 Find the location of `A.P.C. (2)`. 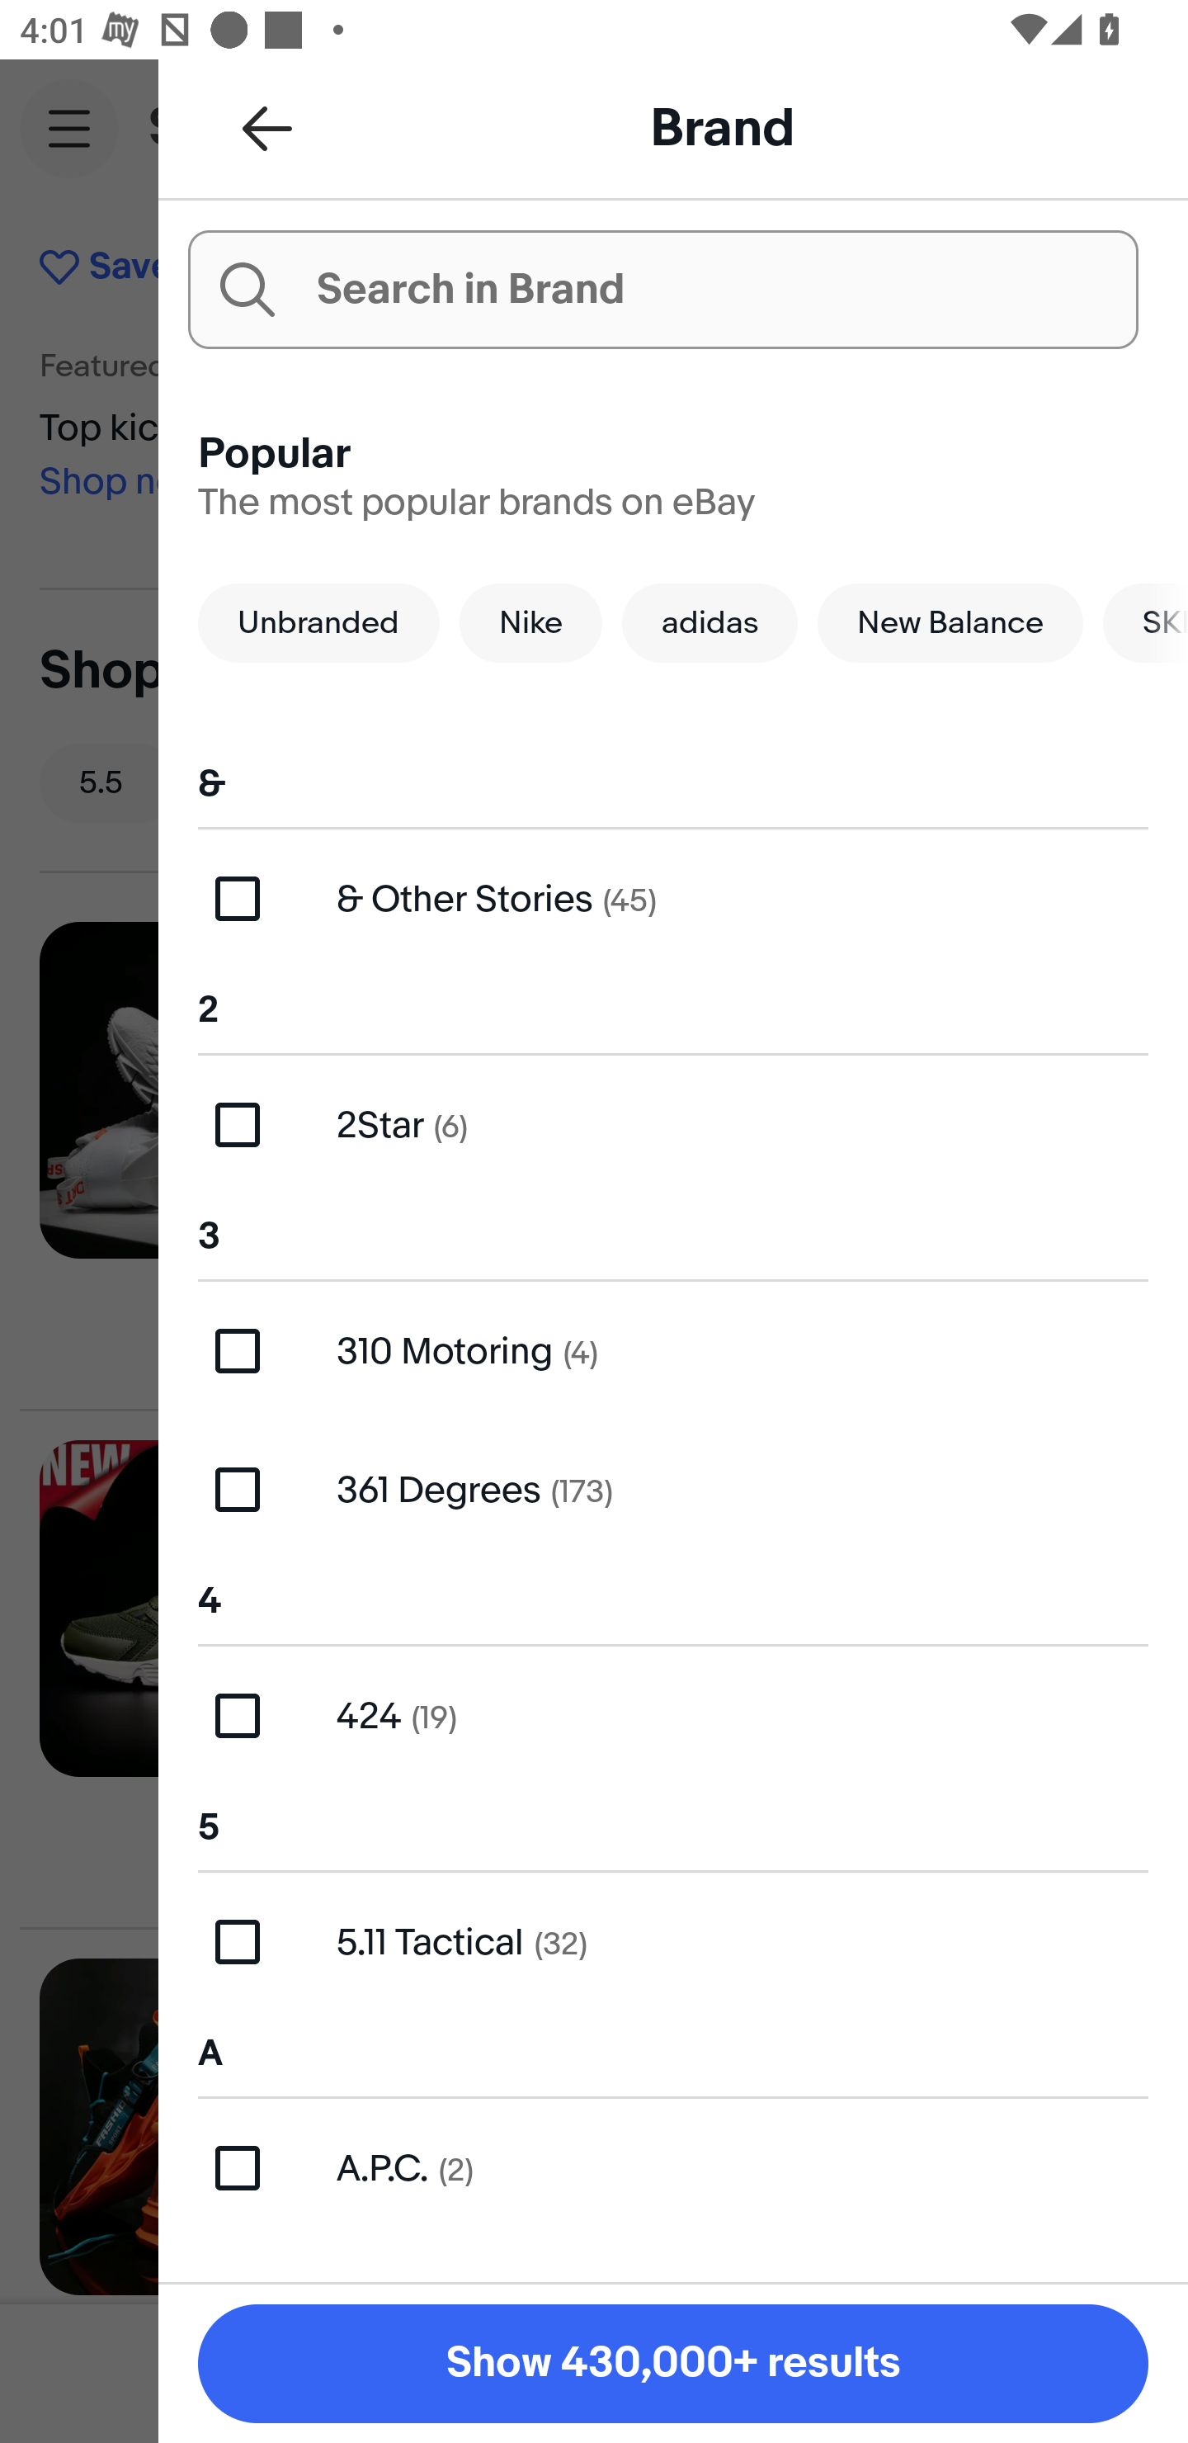

A.P.C. (2) is located at coordinates (673, 2167).